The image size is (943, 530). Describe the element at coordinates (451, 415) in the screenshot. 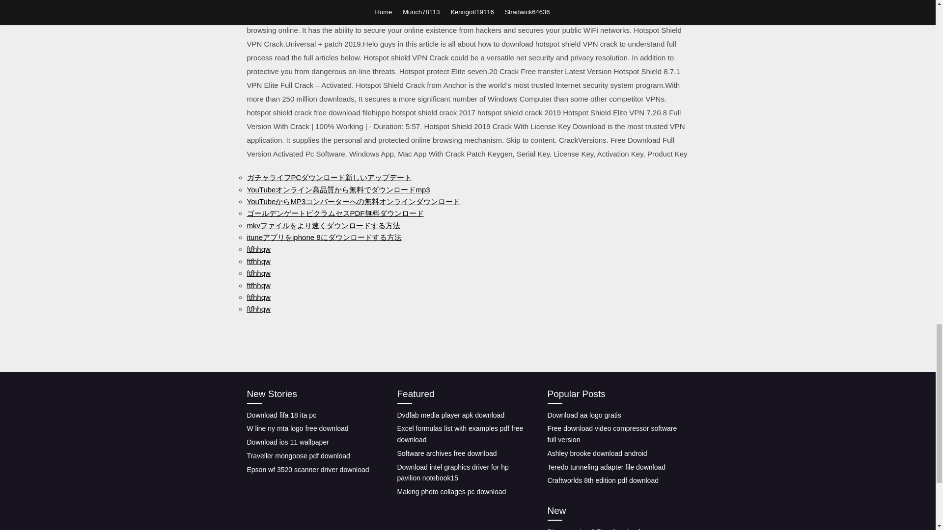

I see `Dvdfab media player apk download` at that location.